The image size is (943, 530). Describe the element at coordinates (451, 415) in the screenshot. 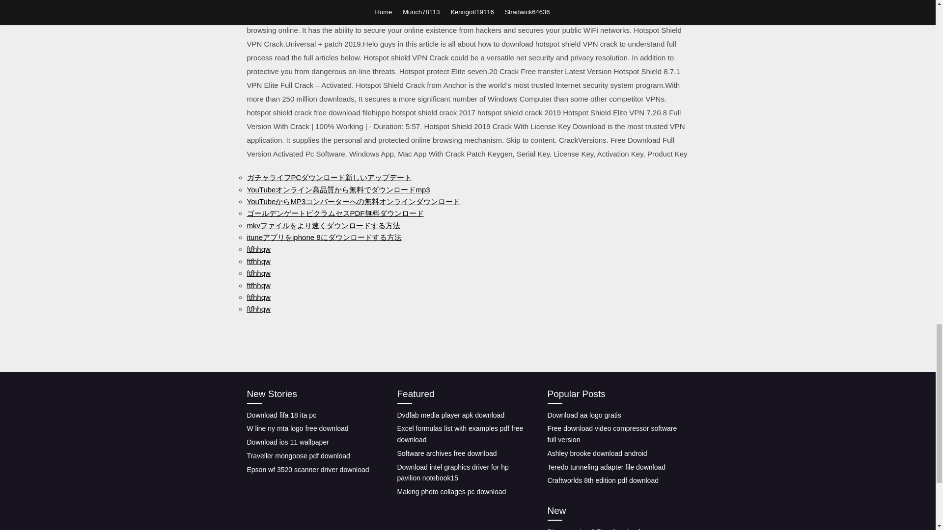

I see `Dvdfab media player apk download` at that location.